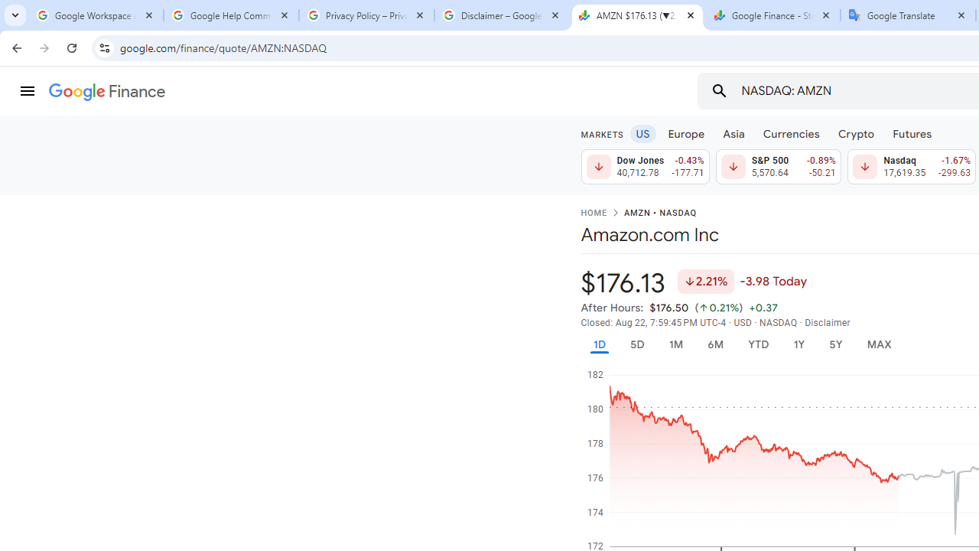  What do you see at coordinates (856, 133) in the screenshot?
I see `Crypto` at bounding box center [856, 133].